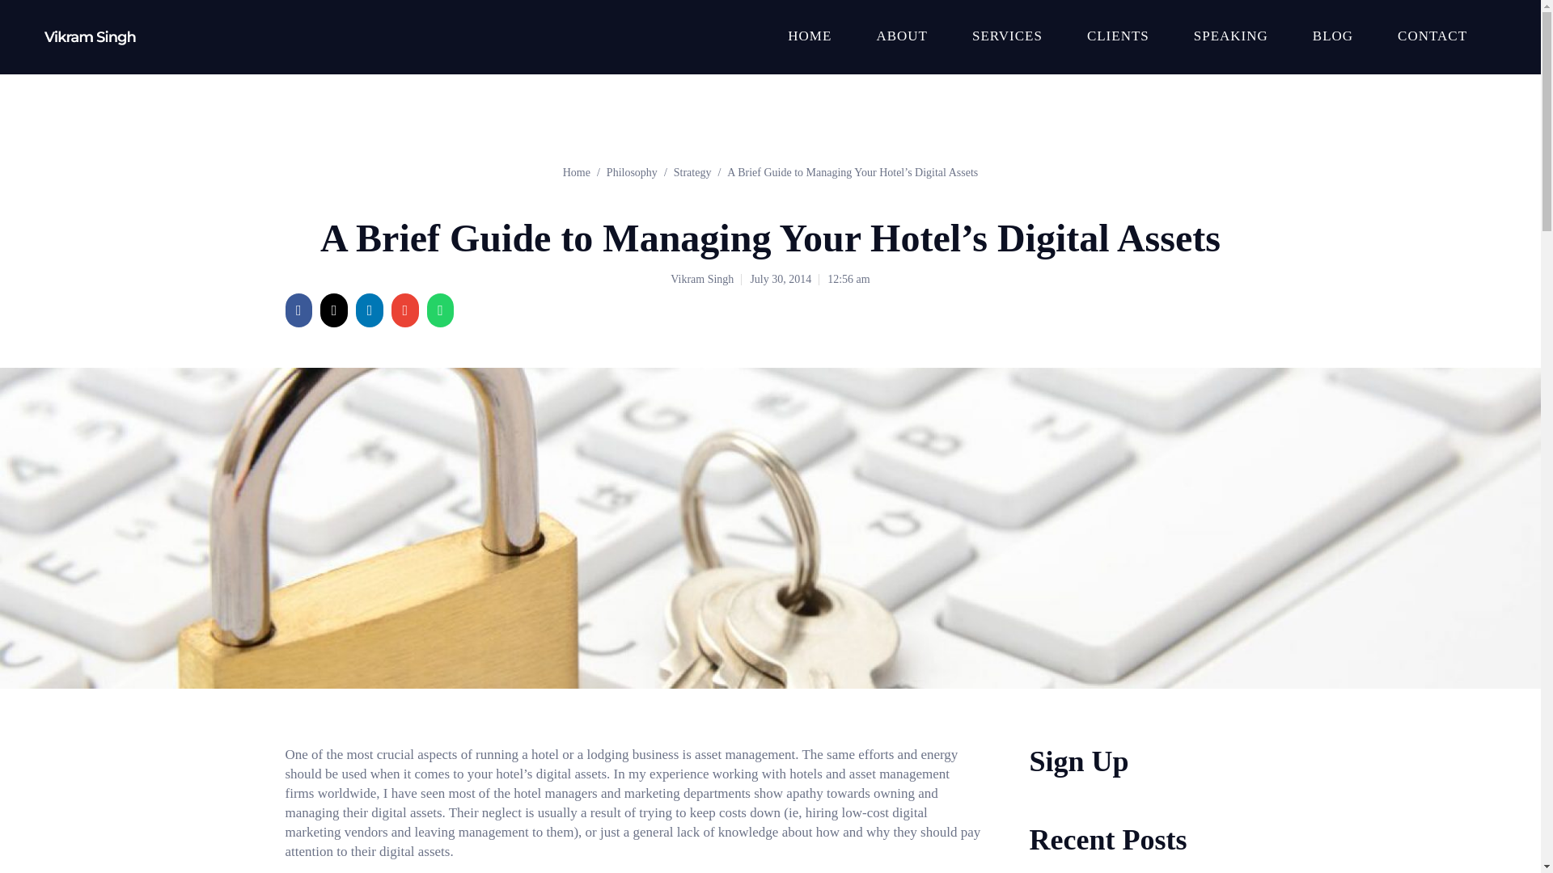 This screenshot has height=873, width=1553. What do you see at coordinates (1118, 37) in the screenshot?
I see `CLIENTS` at bounding box center [1118, 37].